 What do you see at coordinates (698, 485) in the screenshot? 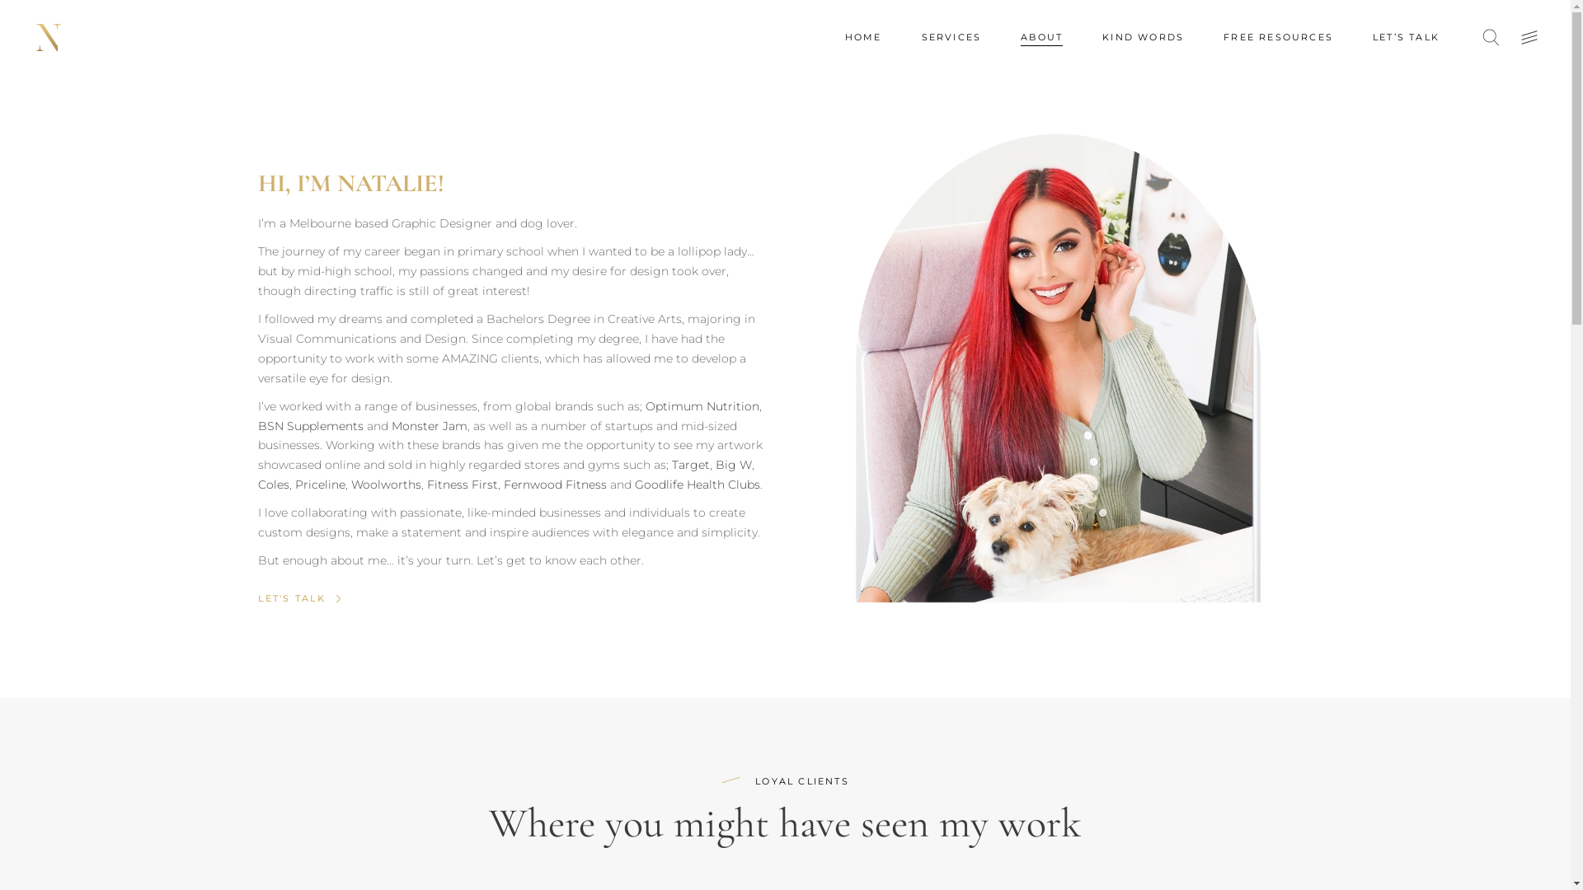
I see `Goodlife Health Clubs` at bounding box center [698, 485].